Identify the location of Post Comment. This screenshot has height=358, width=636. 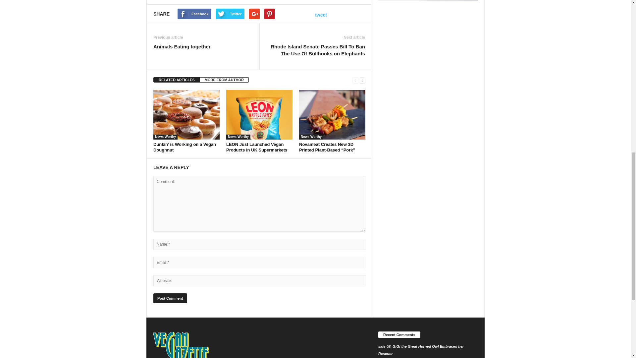
(170, 298).